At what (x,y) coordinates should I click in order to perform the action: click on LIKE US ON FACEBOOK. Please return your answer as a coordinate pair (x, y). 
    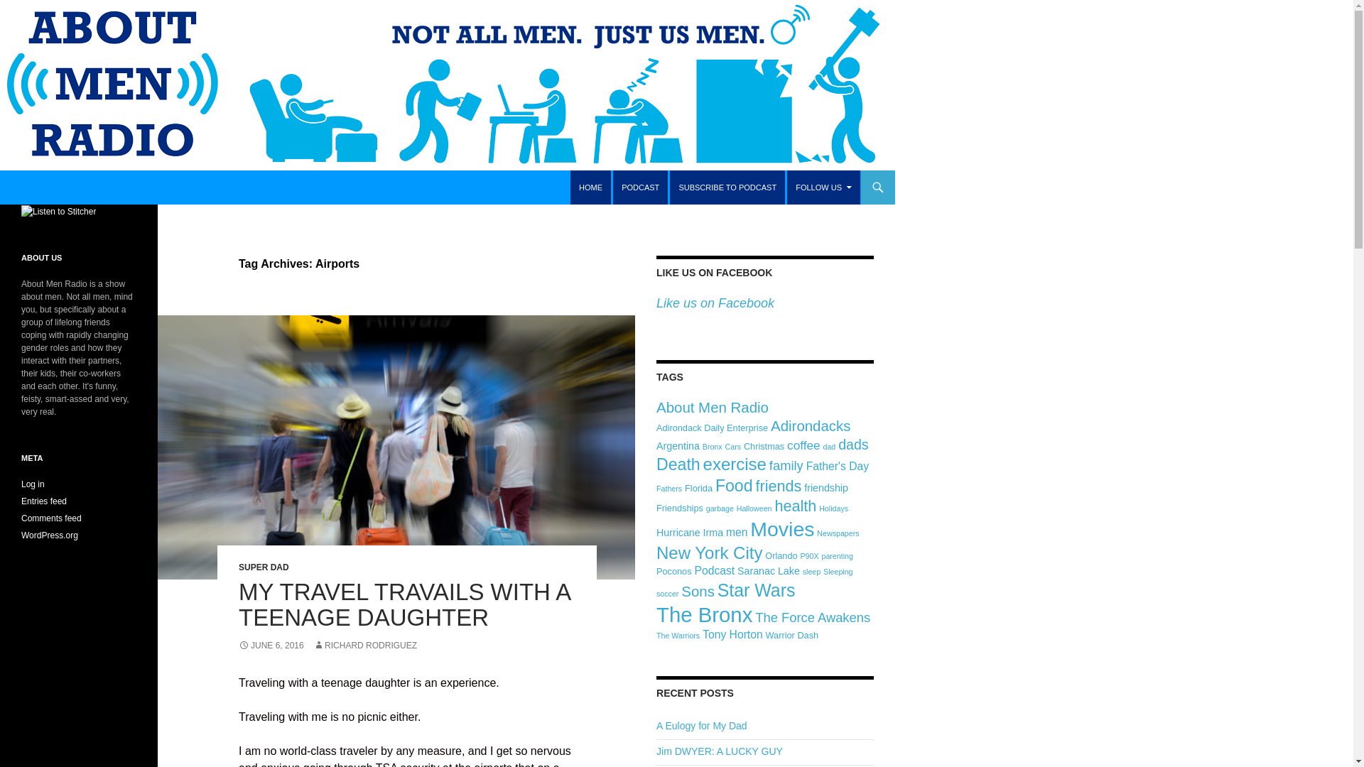
    Looking at the image, I should click on (713, 273).